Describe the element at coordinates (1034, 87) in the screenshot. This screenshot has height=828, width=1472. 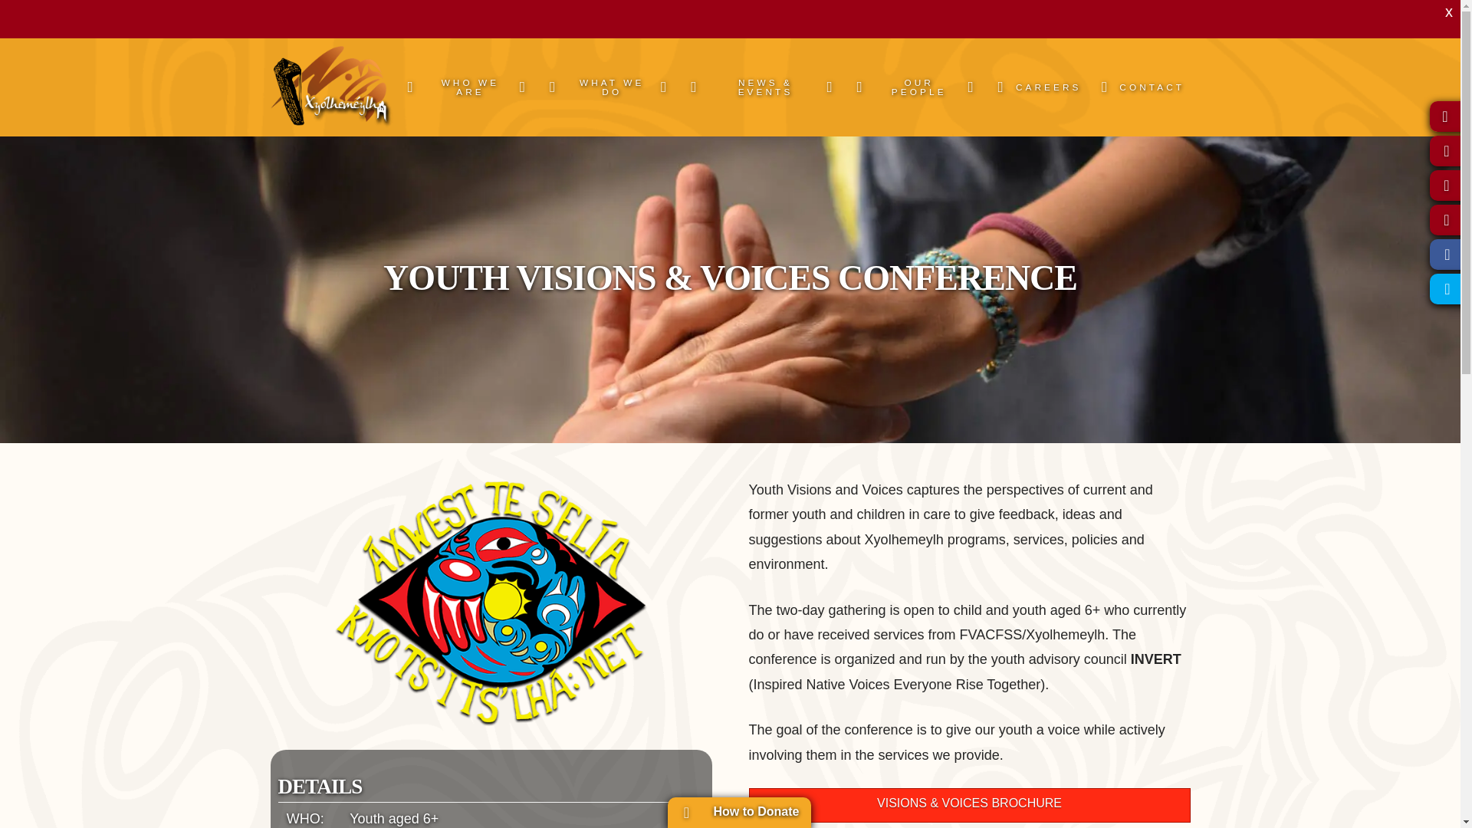
I see `CAREERS` at that location.